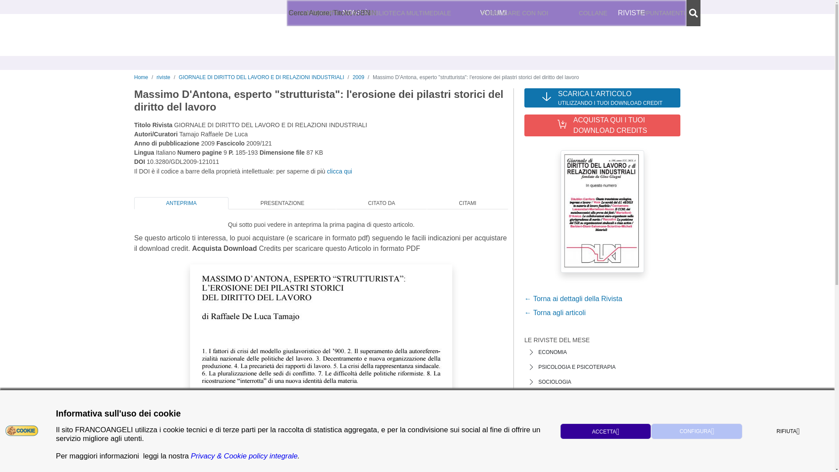  I want to click on Carrello, so click(675, 13).